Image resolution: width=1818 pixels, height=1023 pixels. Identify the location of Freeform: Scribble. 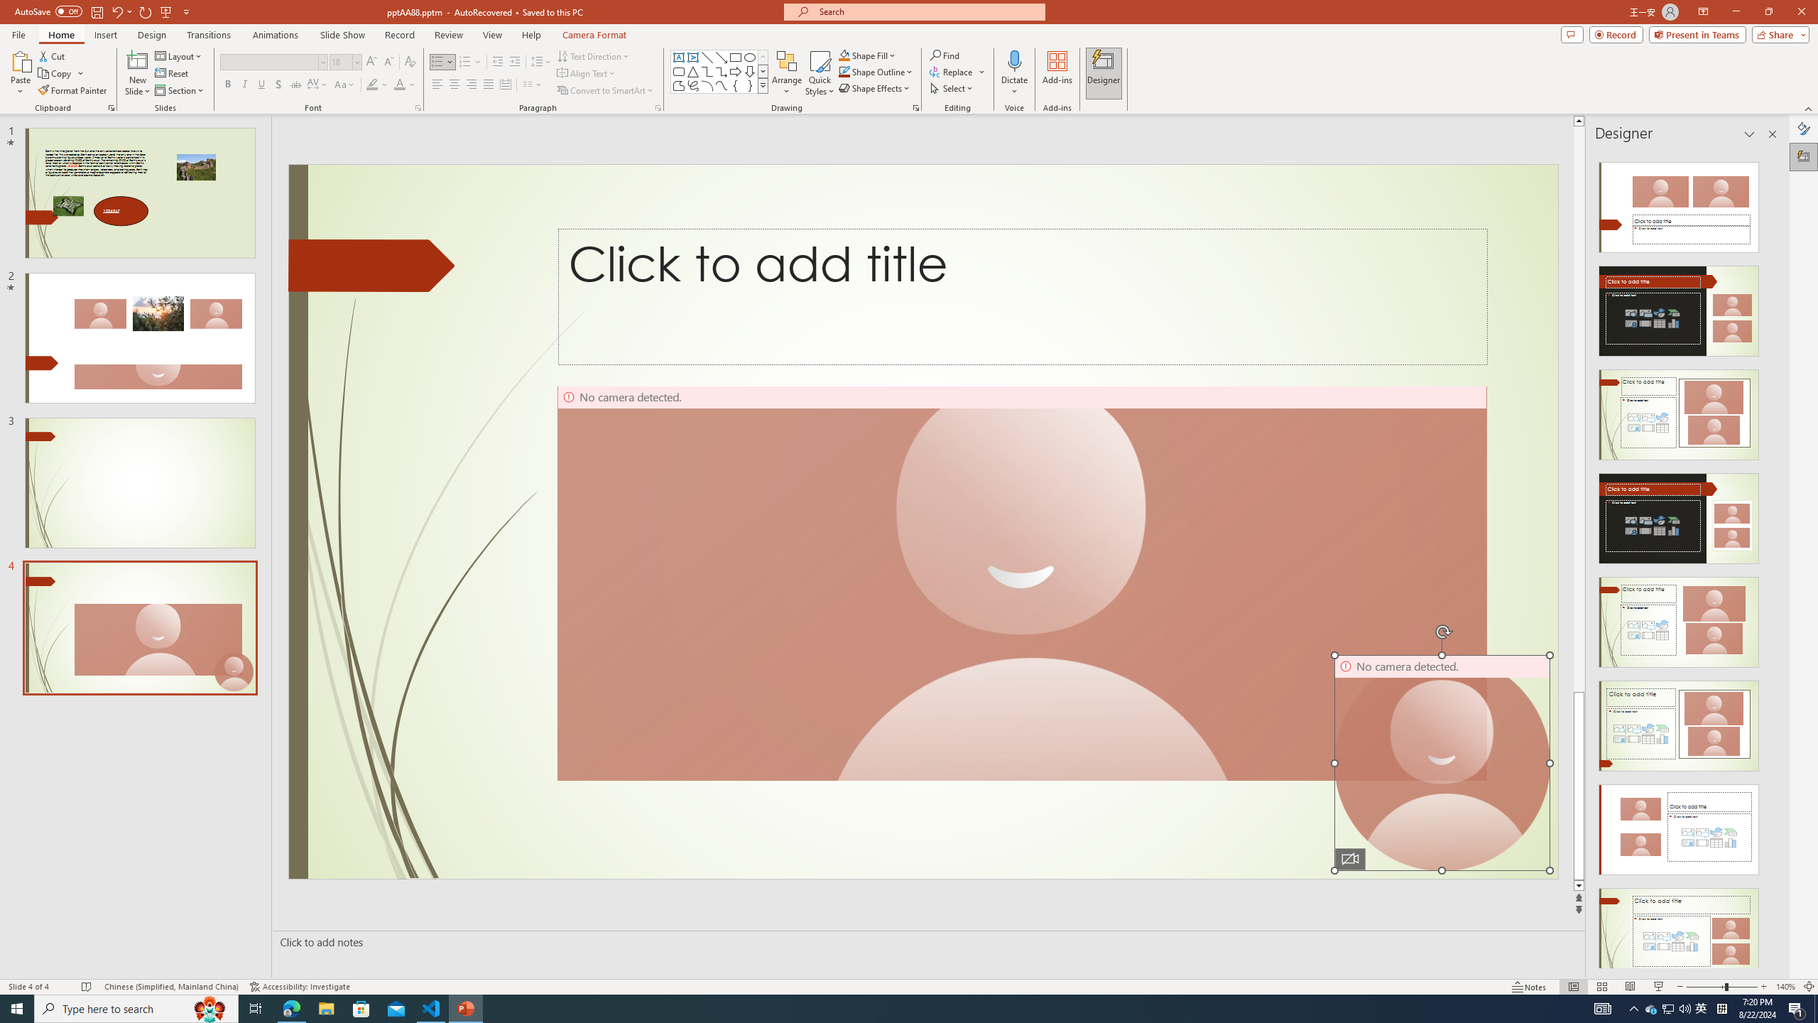
(692, 85).